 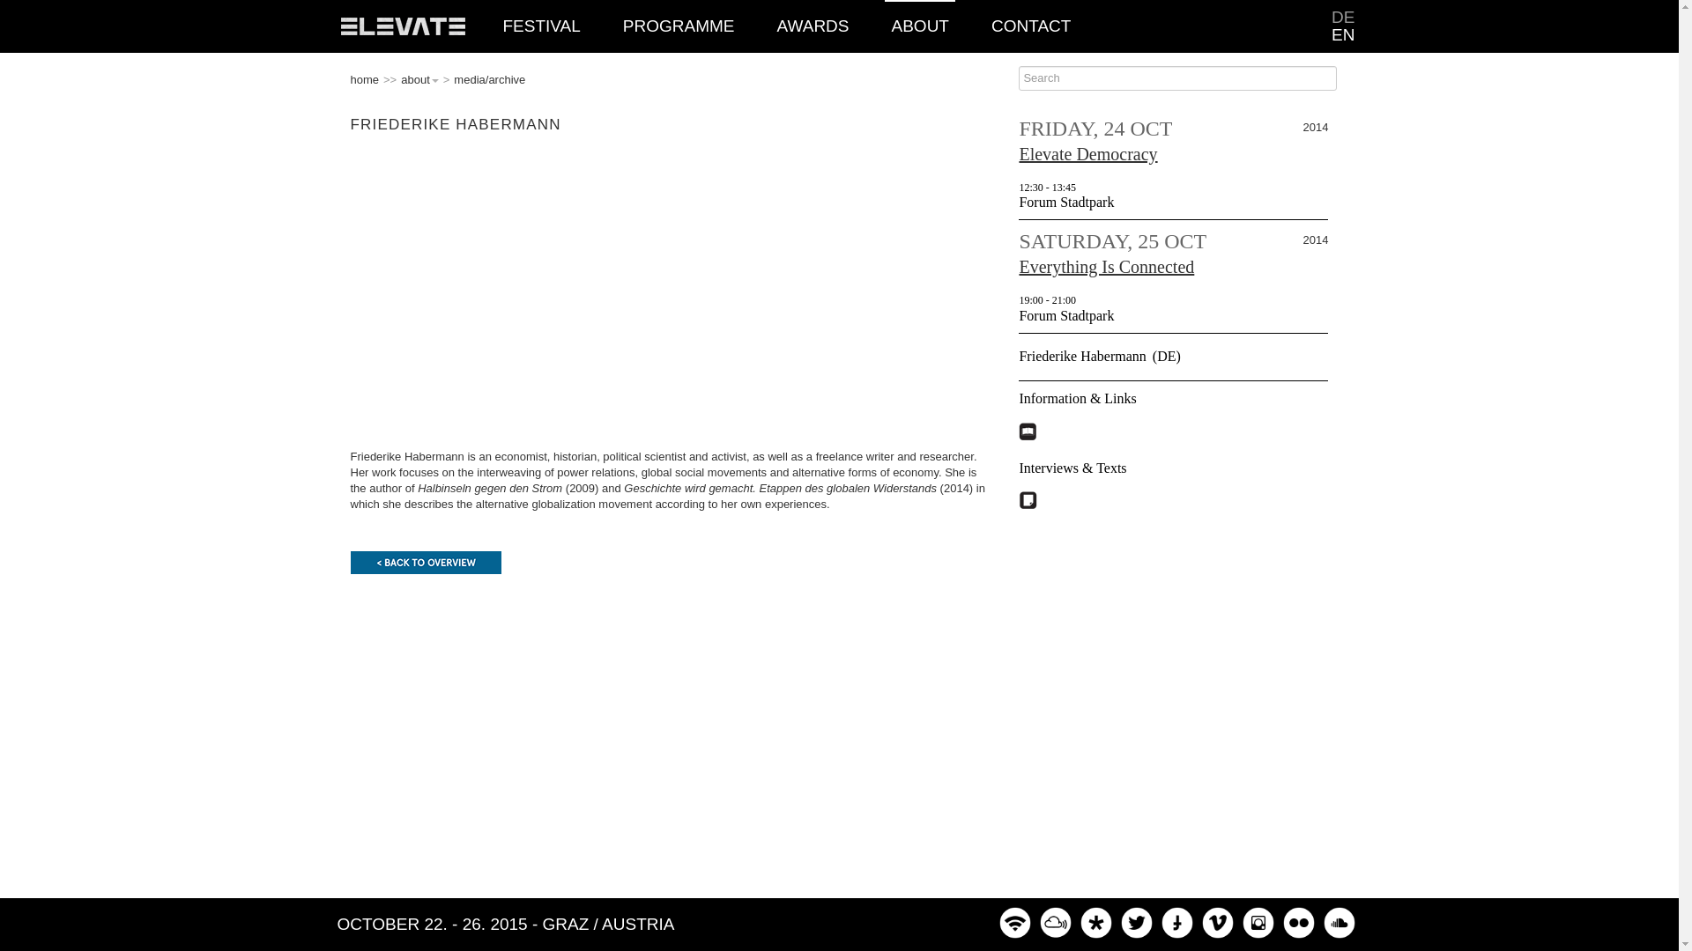 What do you see at coordinates (813, 26) in the screenshot?
I see `Awards` at bounding box center [813, 26].